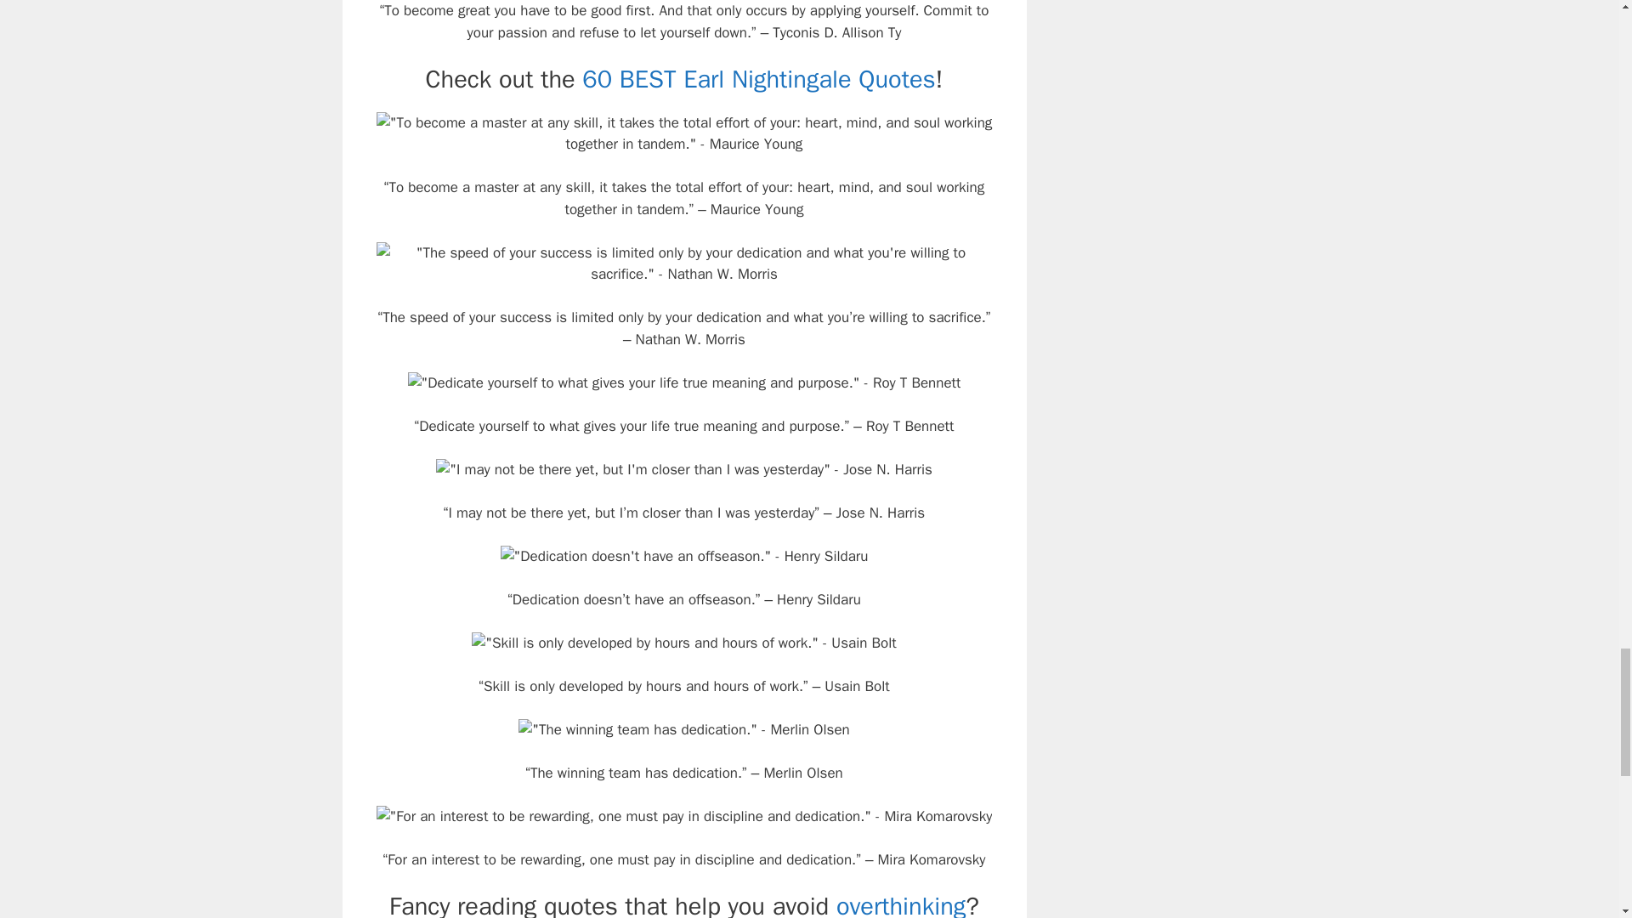  What do you see at coordinates (901, 904) in the screenshot?
I see `overthinking` at bounding box center [901, 904].